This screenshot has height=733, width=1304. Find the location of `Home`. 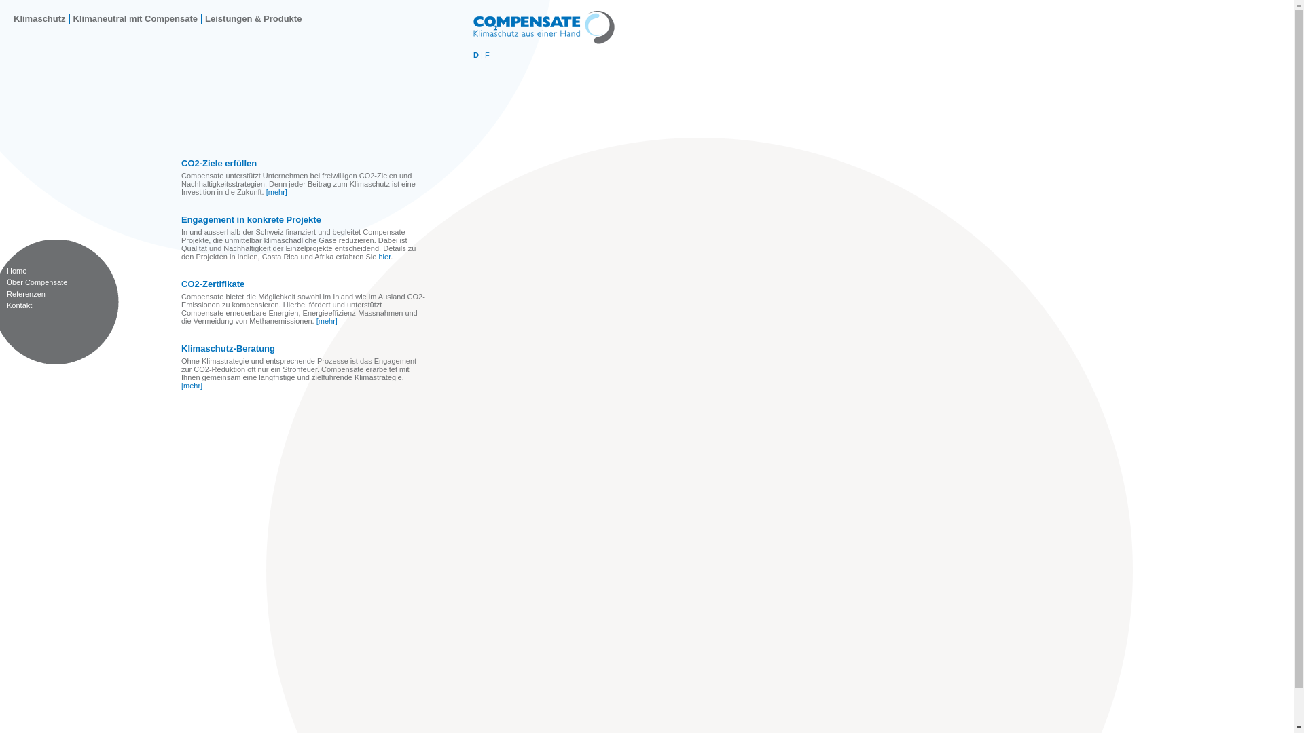

Home is located at coordinates (16, 271).